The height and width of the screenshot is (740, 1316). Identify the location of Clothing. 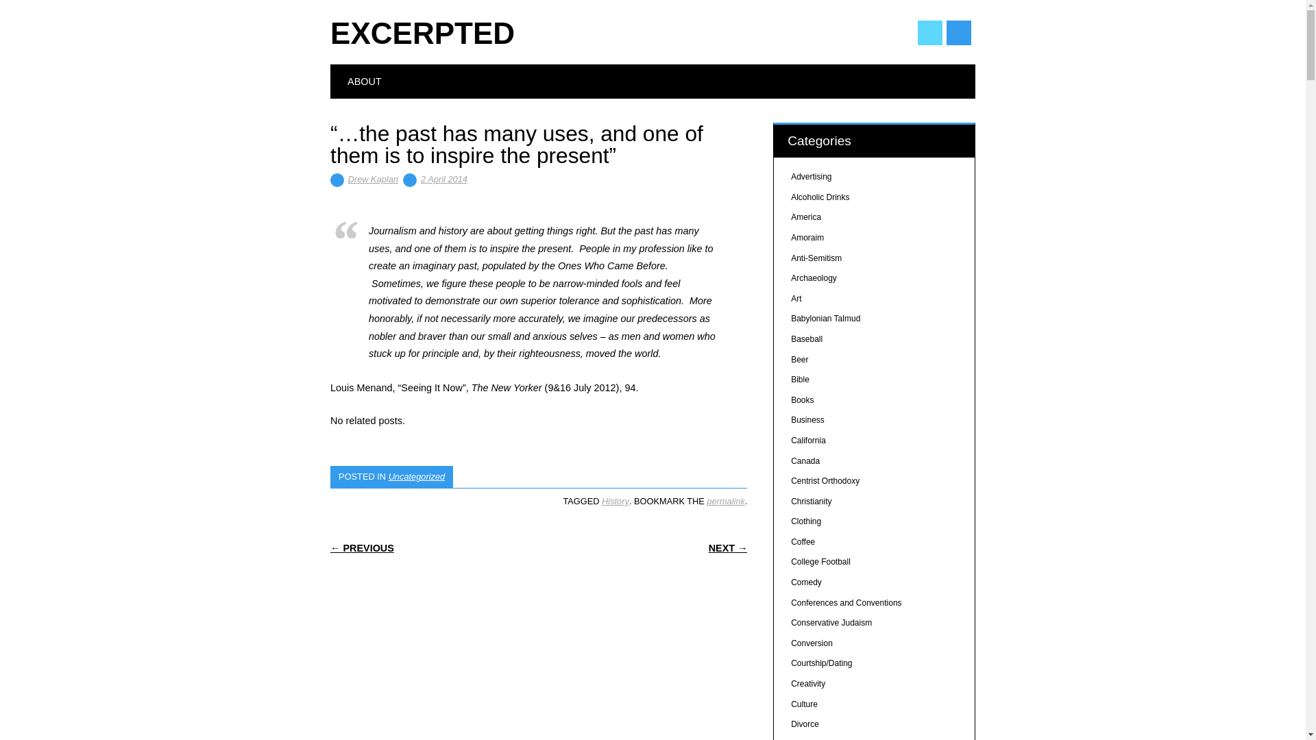
(806, 521).